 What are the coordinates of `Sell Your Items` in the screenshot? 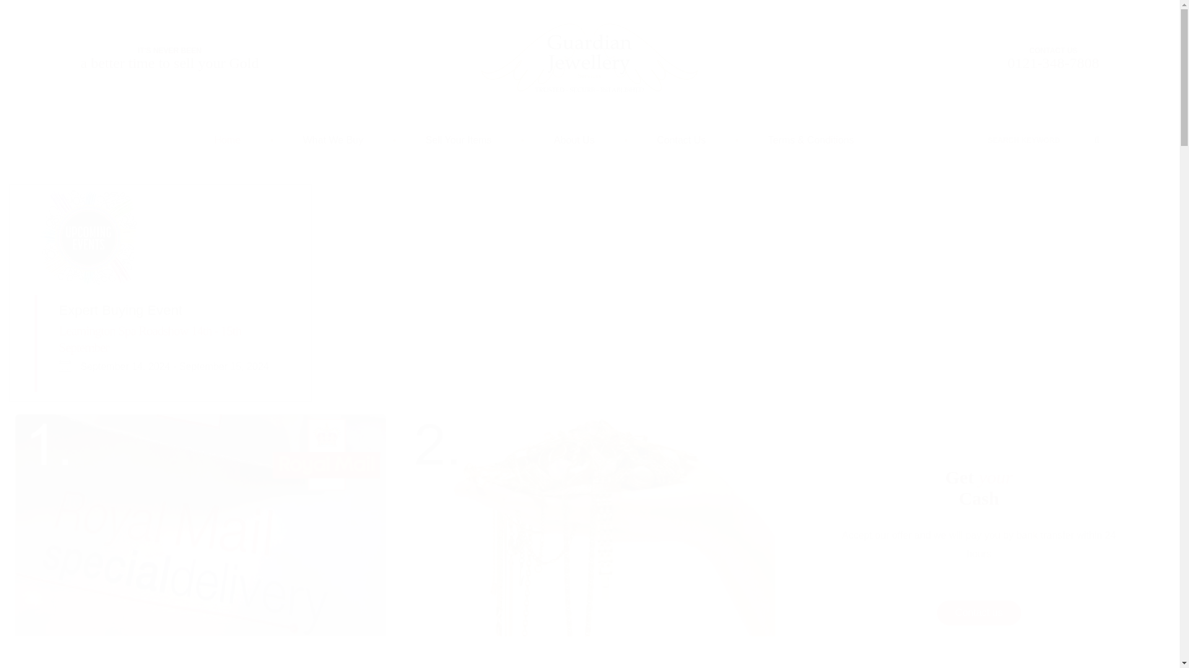 It's located at (978, 487).